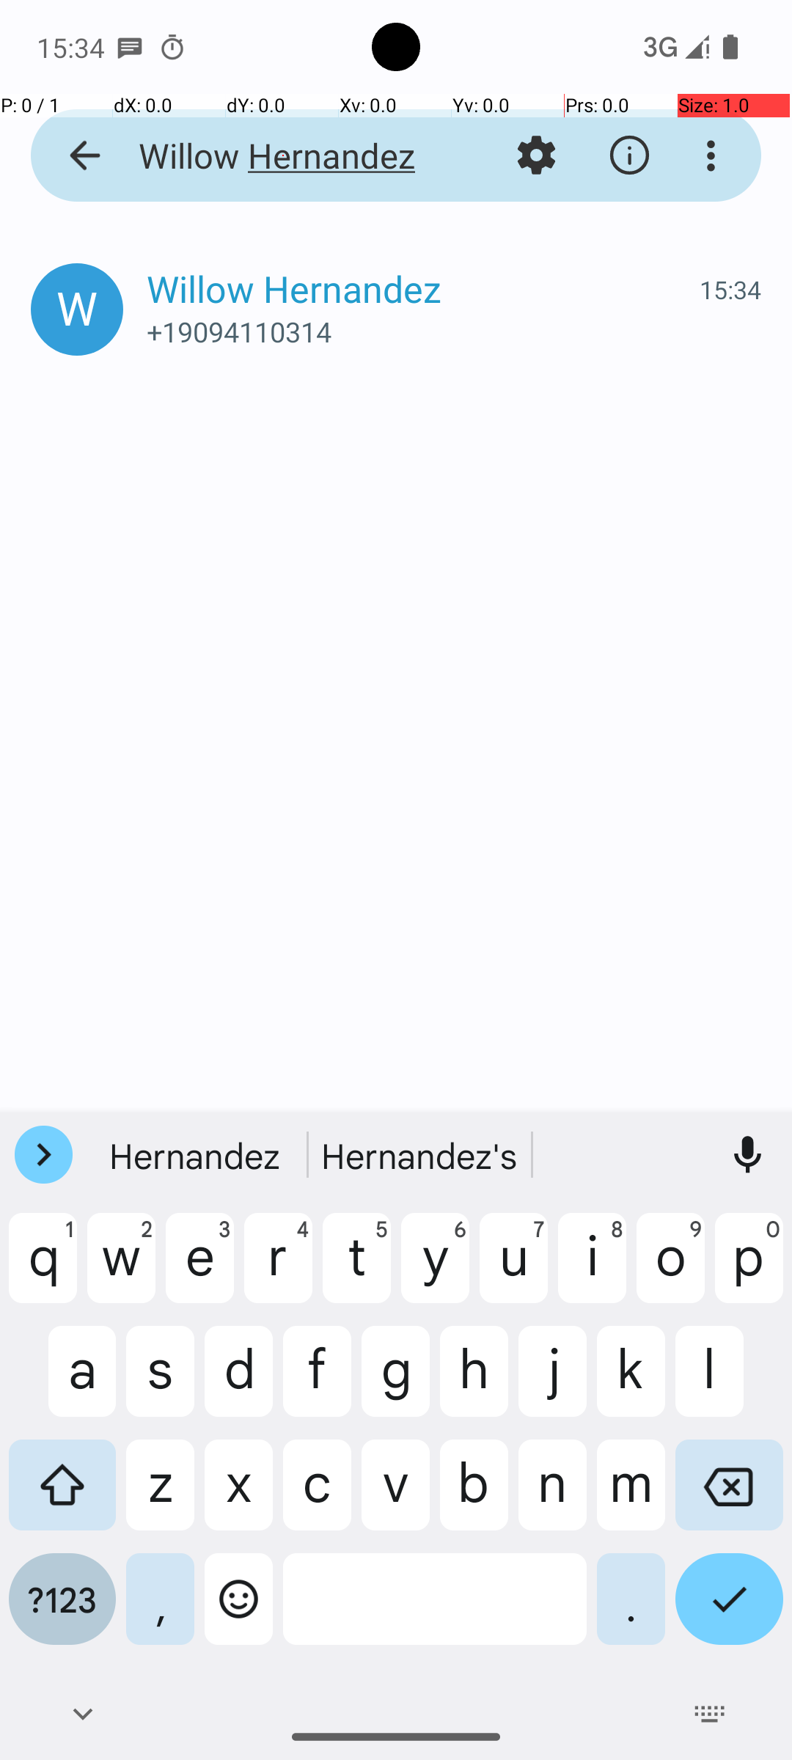 This screenshot has width=792, height=1760. Describe the element at coordinates (283, 155) in the screenshot. I see `Willow Hernandez` at that location.